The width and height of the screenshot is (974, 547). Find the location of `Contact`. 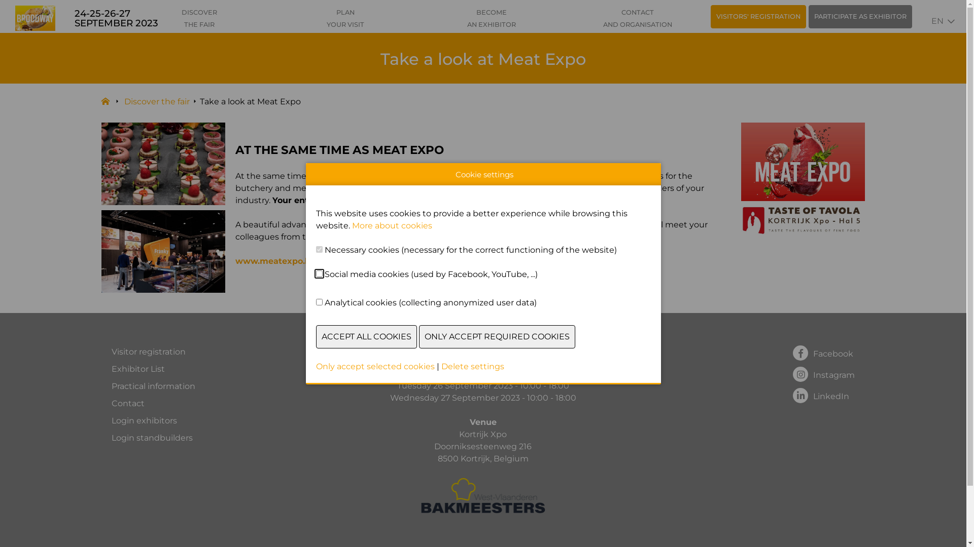

Contact is located at coordinates (153, 404).